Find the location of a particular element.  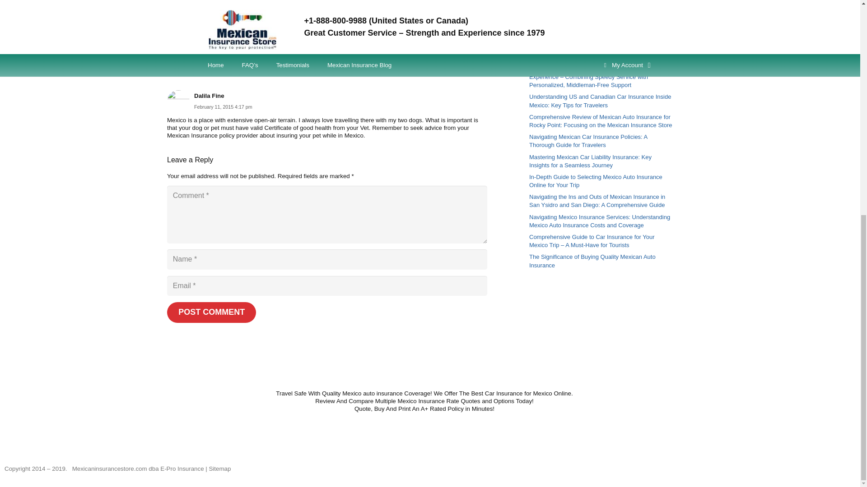

Back to top is located at coordinates (842, 122).